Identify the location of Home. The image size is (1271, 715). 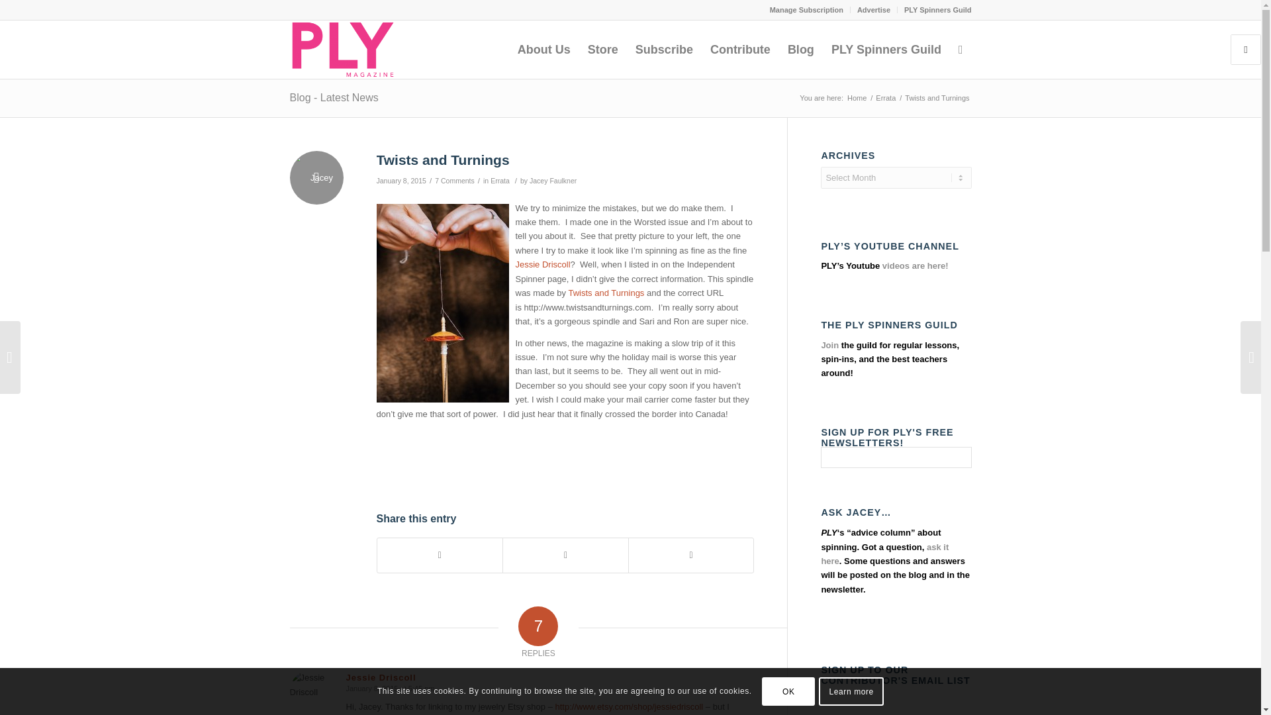
(857, 98).